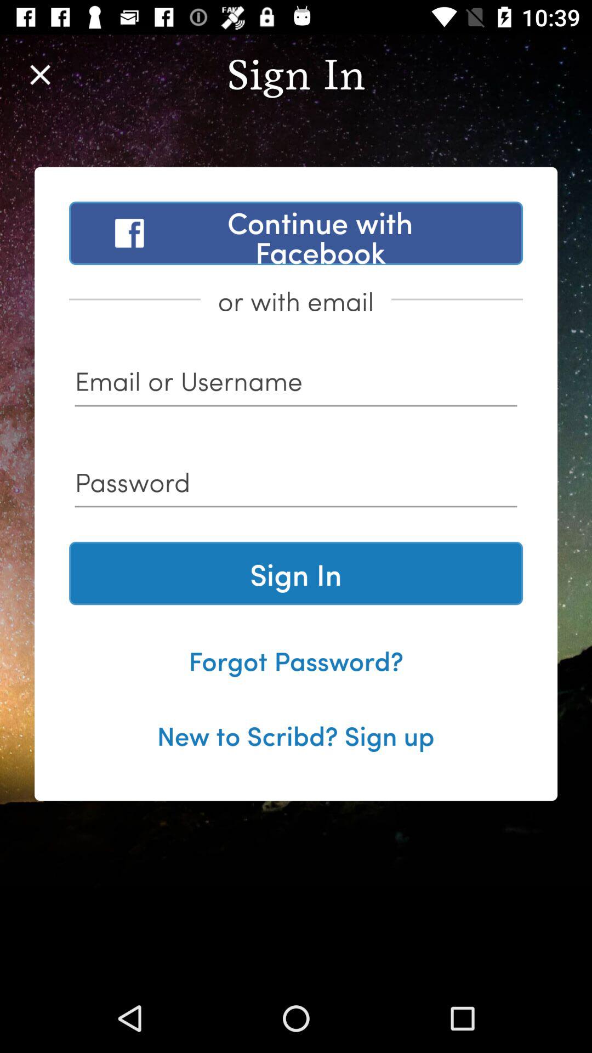 Image resolution: width=592 pixels, height=1053 pixels. What do you see at coordinates (296, 385) in the screenshot?
I see `enter your username` at bounding box center [296, 385].